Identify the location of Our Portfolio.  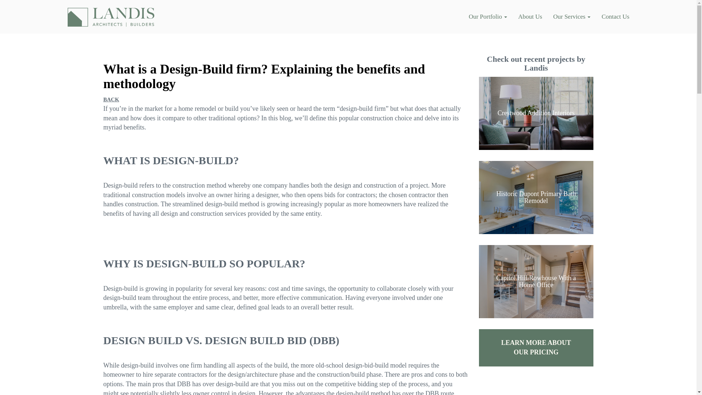
(488, 17).